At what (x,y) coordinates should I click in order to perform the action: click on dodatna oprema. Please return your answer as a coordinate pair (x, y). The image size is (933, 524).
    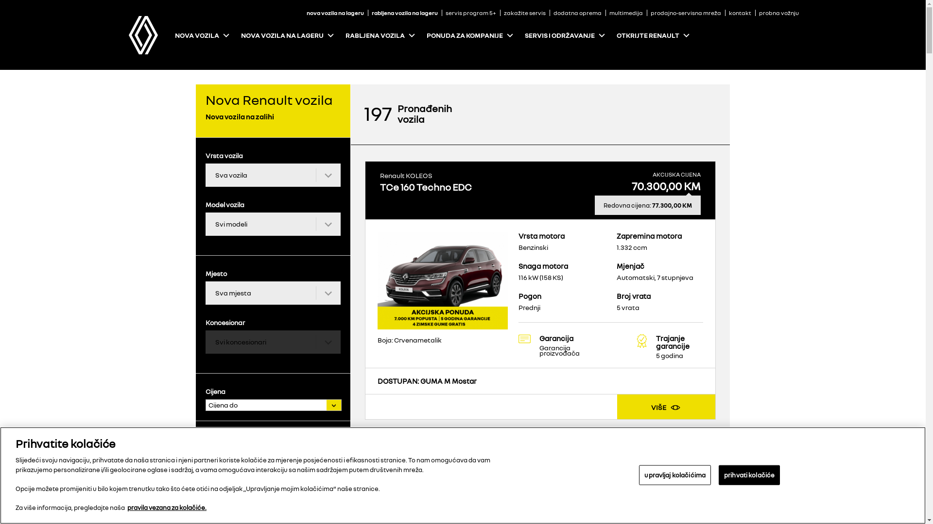
    Looking at the image, I should click on (577, 13).